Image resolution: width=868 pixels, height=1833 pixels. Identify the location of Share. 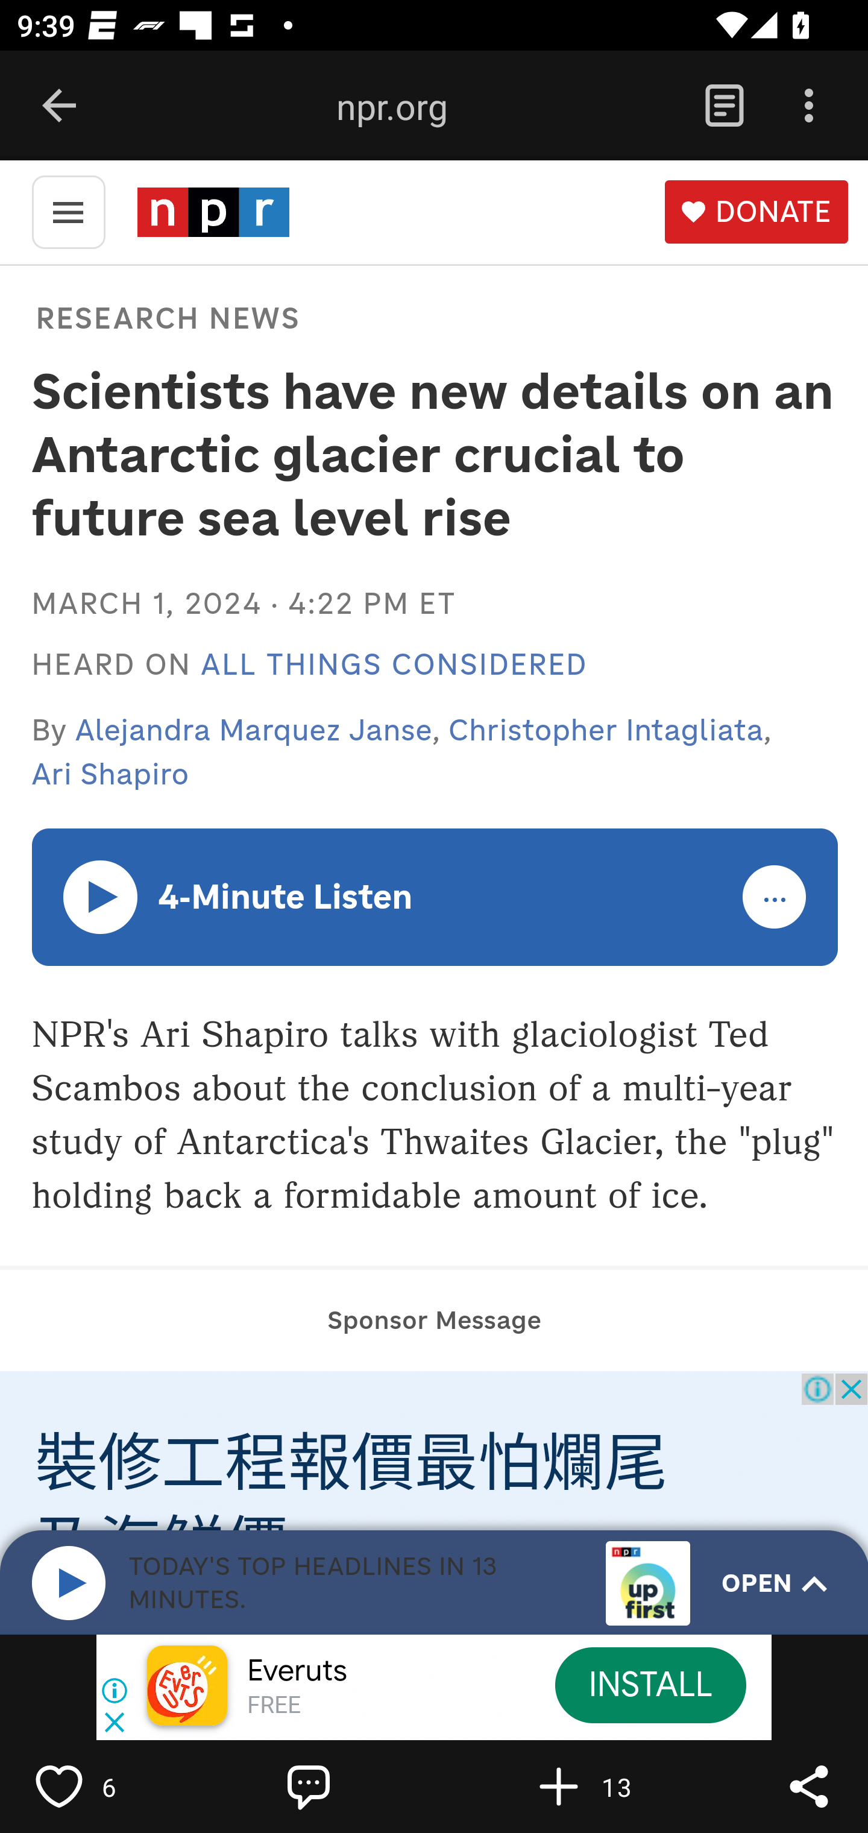
(809, 1786).